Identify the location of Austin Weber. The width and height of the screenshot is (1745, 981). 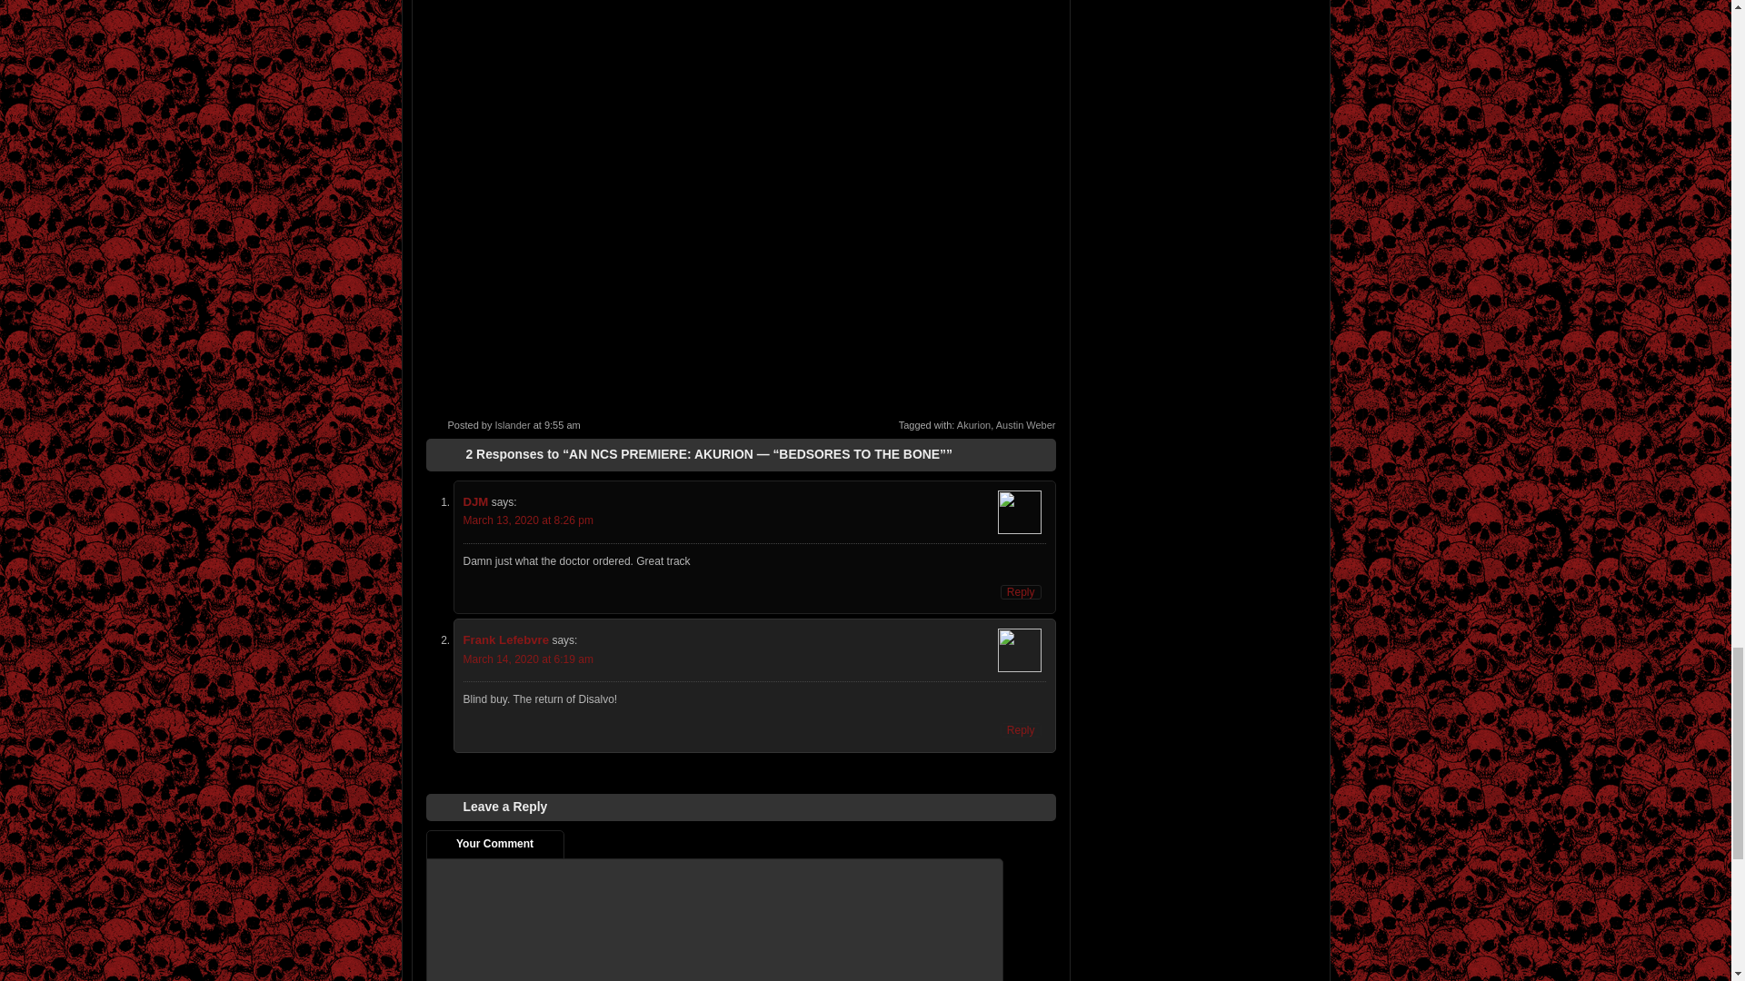
(1025, 425).